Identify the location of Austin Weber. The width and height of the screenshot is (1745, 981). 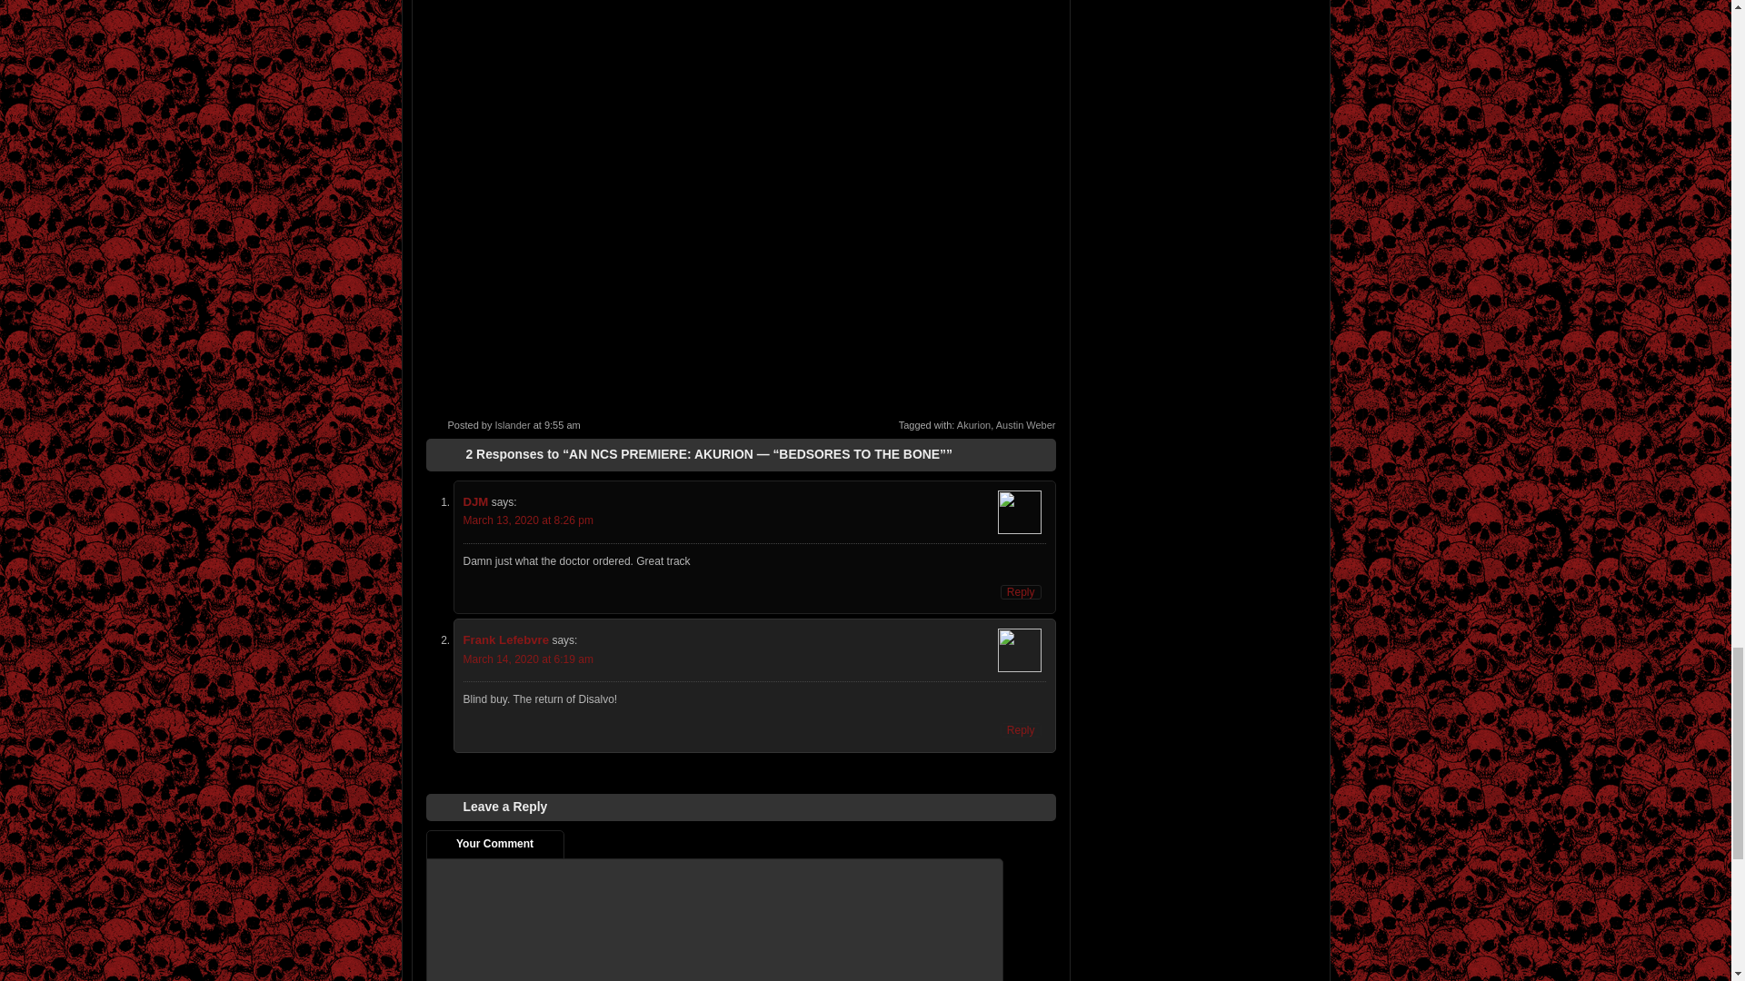
(1025, 425).